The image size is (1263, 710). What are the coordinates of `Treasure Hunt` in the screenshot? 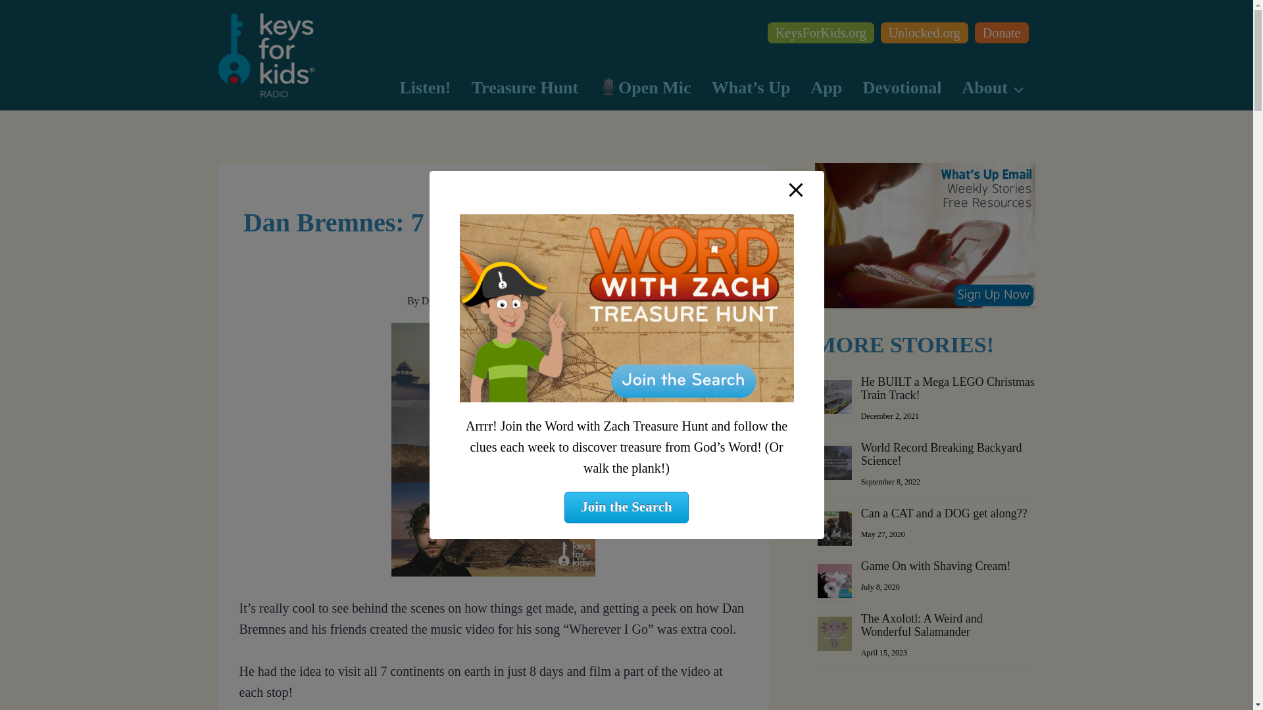 It's located at (524, 88).